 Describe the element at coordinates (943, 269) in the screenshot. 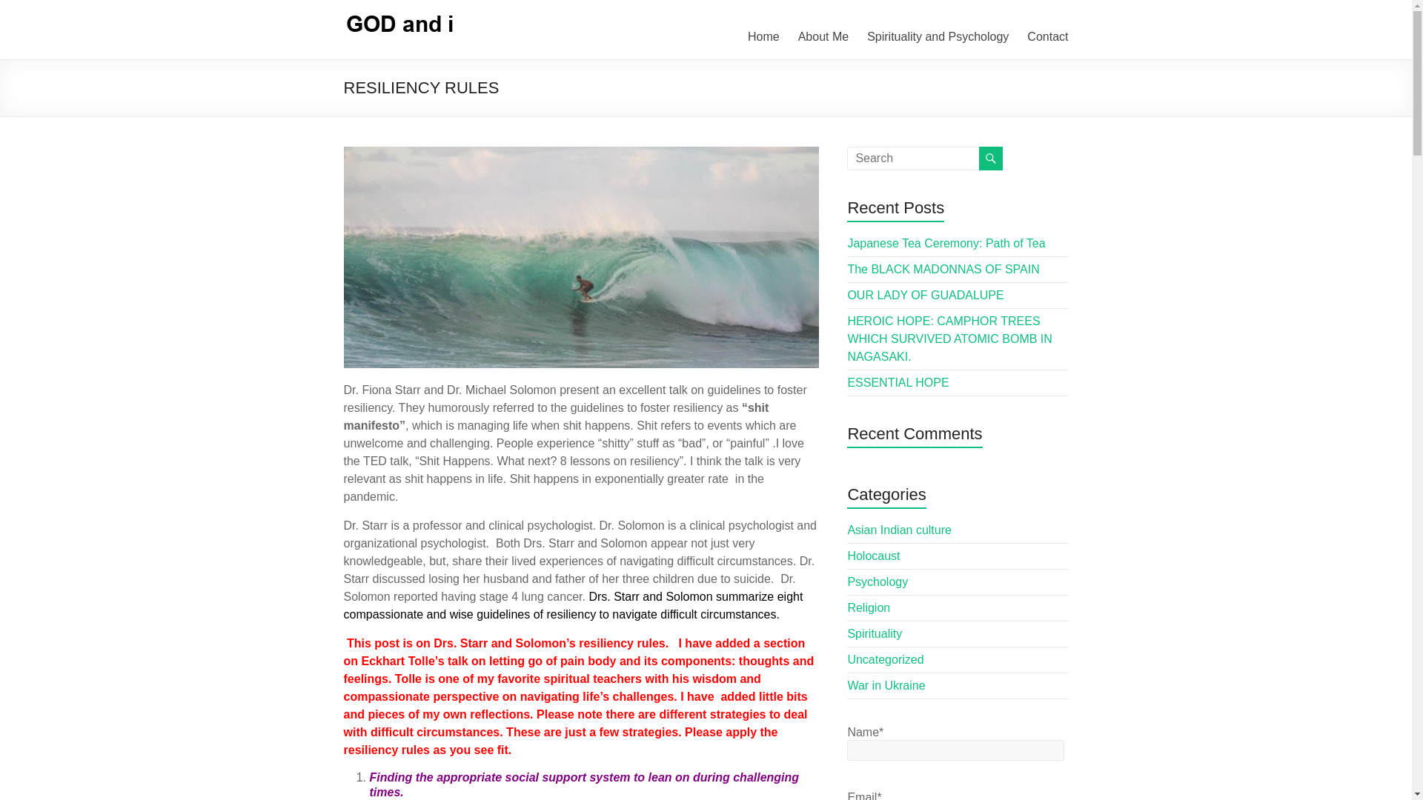

I see `The BLACK MADONNAS OF SPAIN` at that location.